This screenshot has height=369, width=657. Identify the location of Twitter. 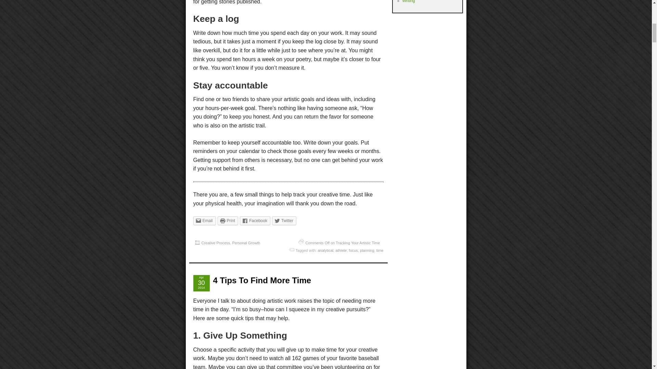
(284, 220).